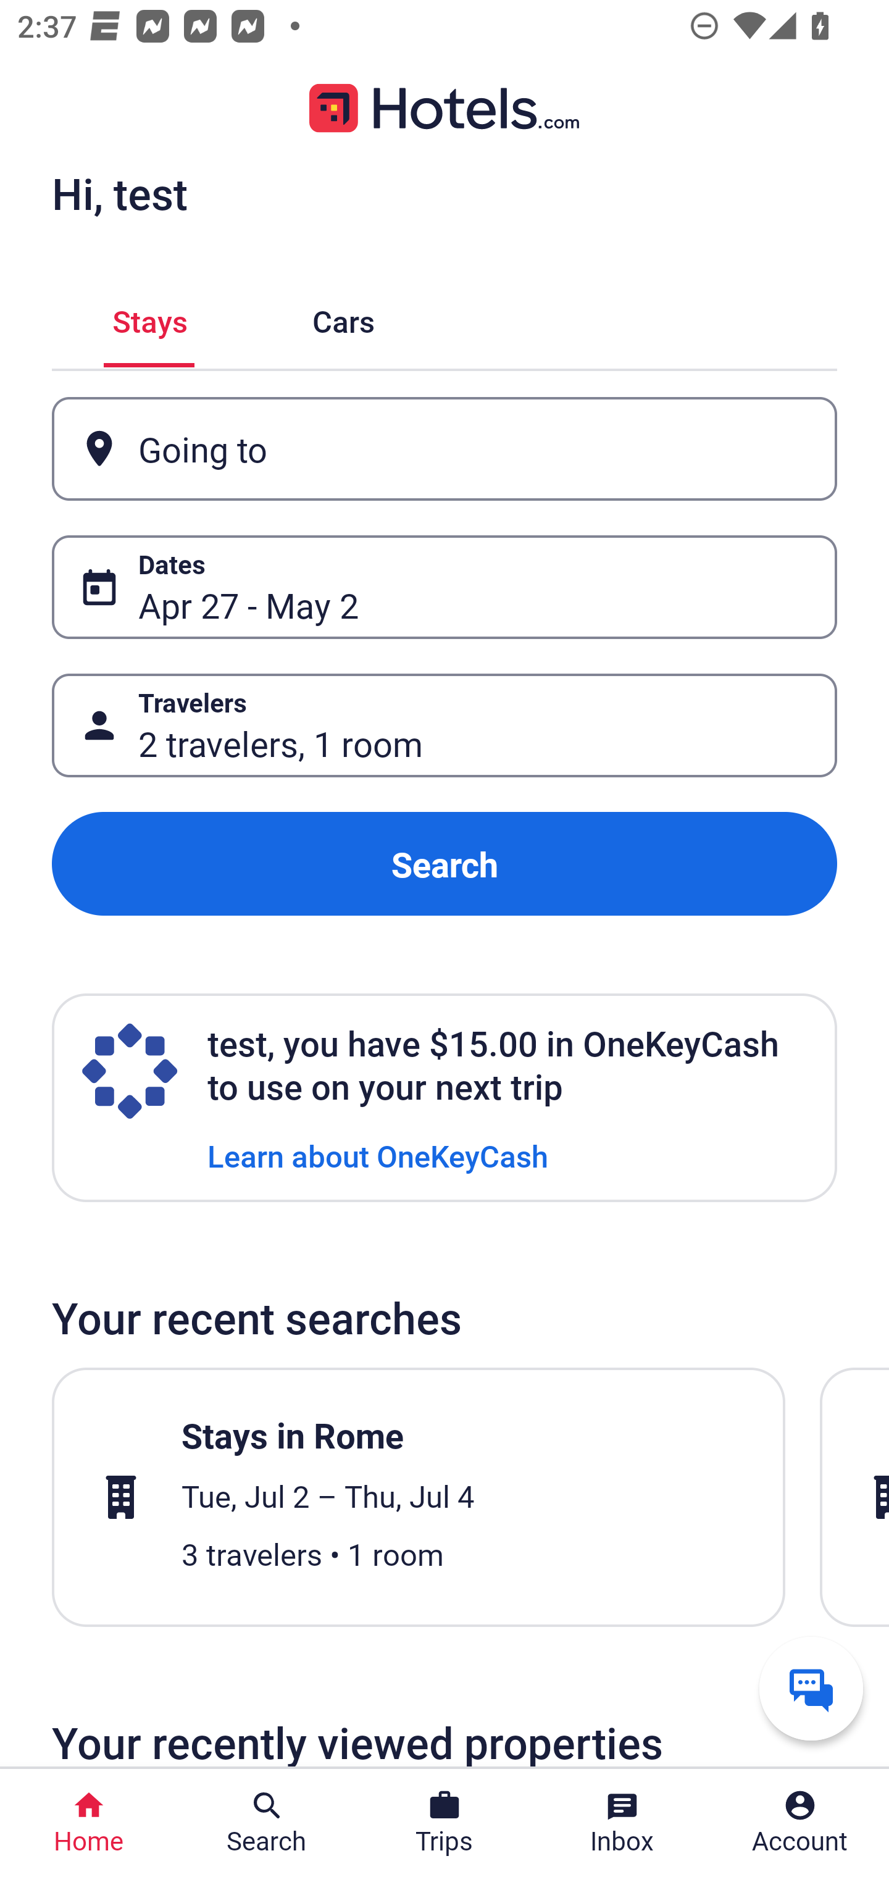 The height and width of the screenshot is (1877, 889). Describe the element at coordinates (444, 1823) in the screenshot. I see `Trips Trips Button` at that location.